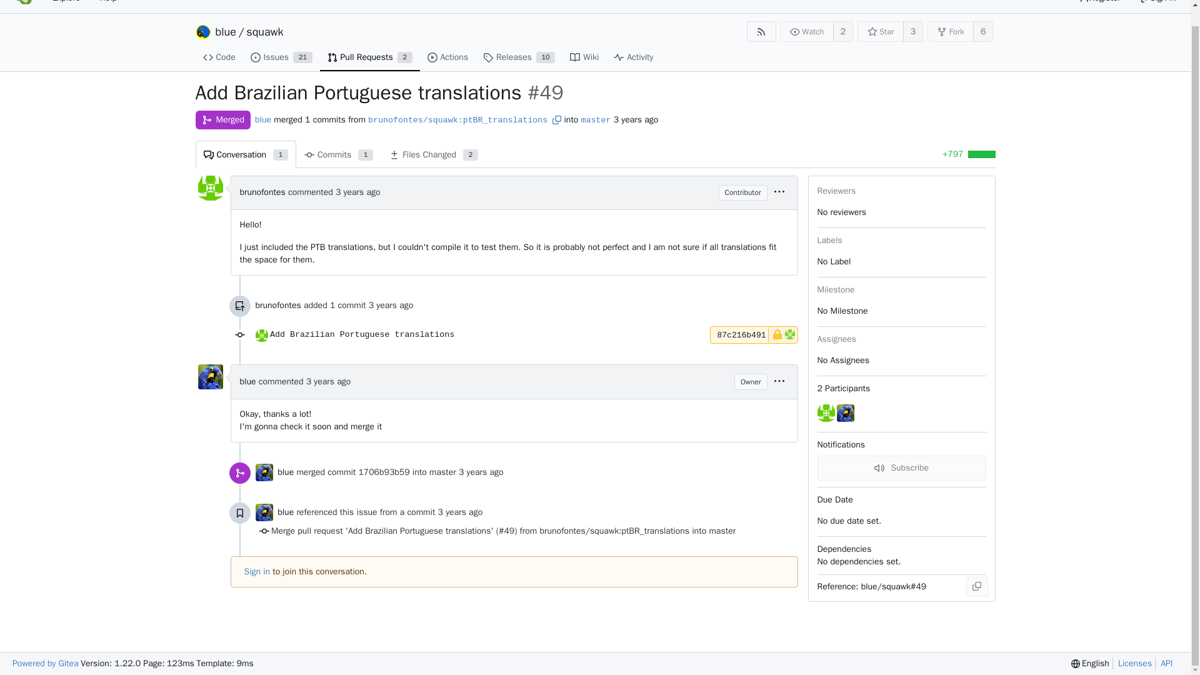 The width and height of the screenshot is (1200, 675). What do you see at coordinates (519, 57) in the screenshot?
I see `squawk` at bounding box center [519, 57].